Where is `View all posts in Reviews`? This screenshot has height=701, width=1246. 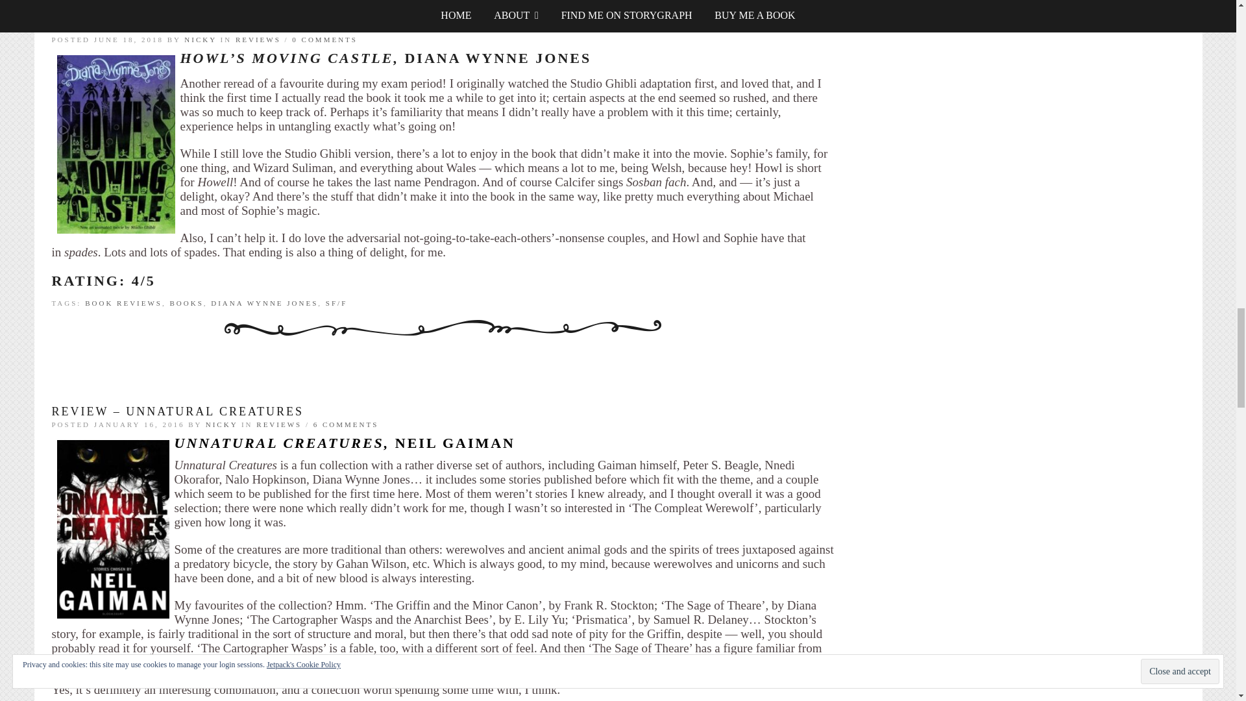 View all posts in Reviews is located at coordinates (279, 424).